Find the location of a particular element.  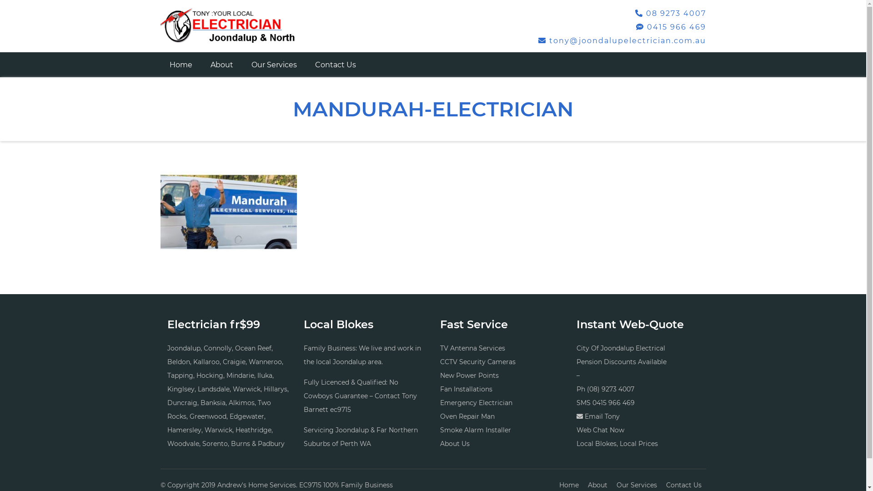

0415 966 469 is located at coordinates (671, 27).